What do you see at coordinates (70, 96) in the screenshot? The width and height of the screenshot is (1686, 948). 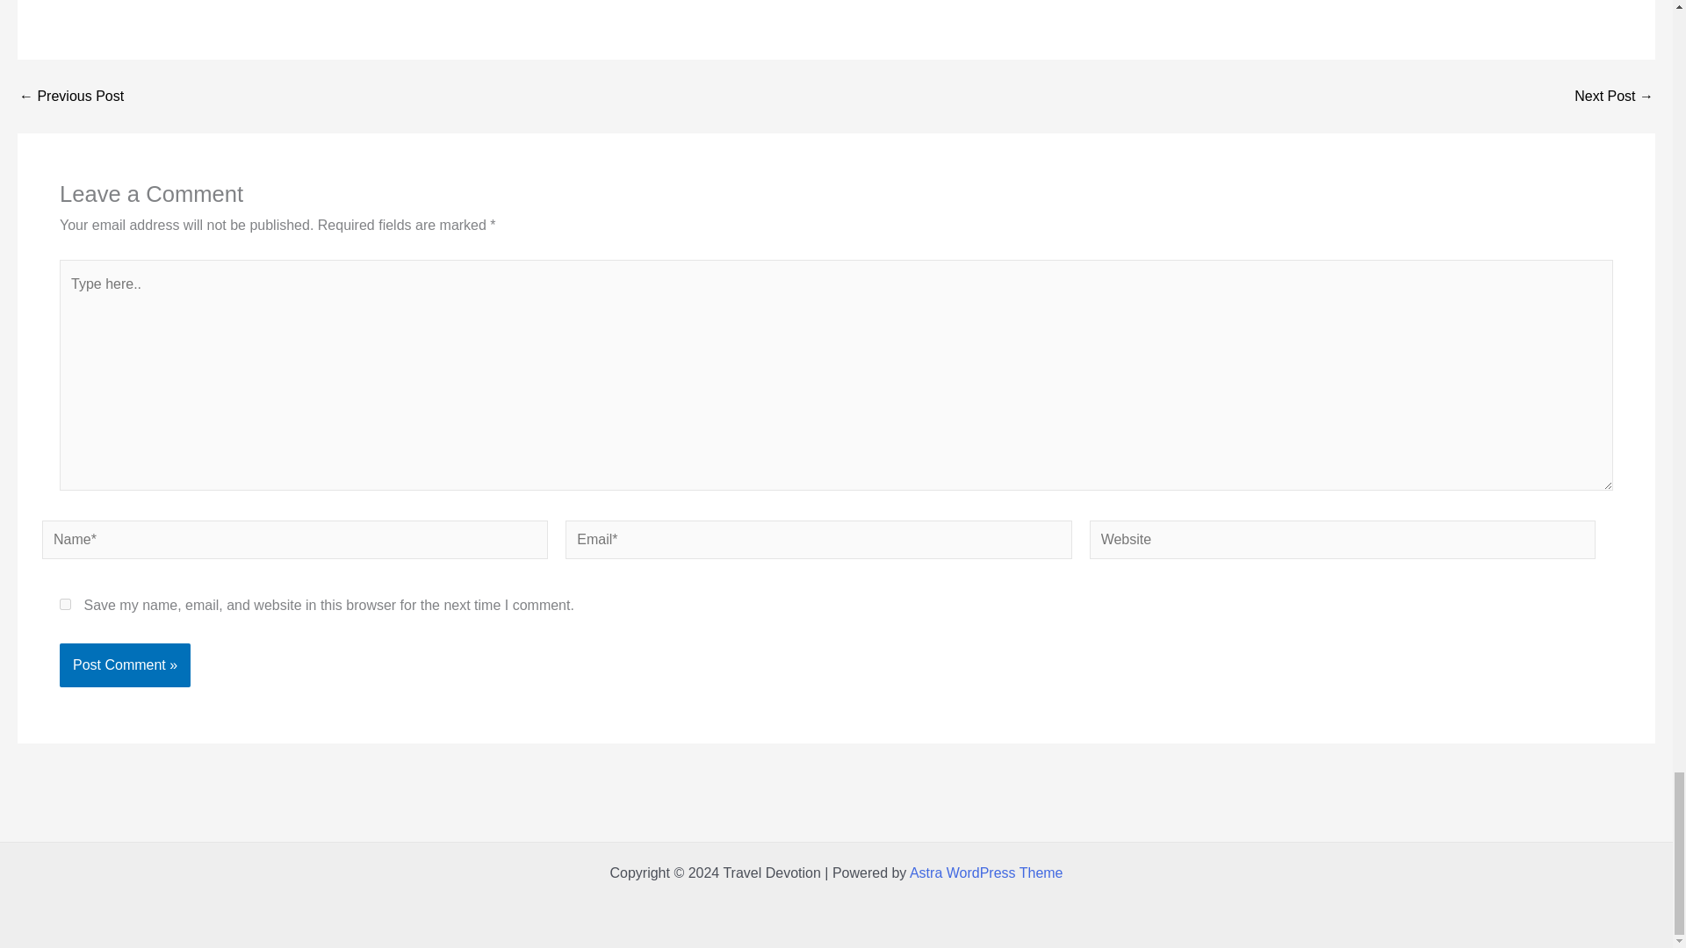 I see `Why choose Manly Holiday Homes` at bounding box center [70, 96].